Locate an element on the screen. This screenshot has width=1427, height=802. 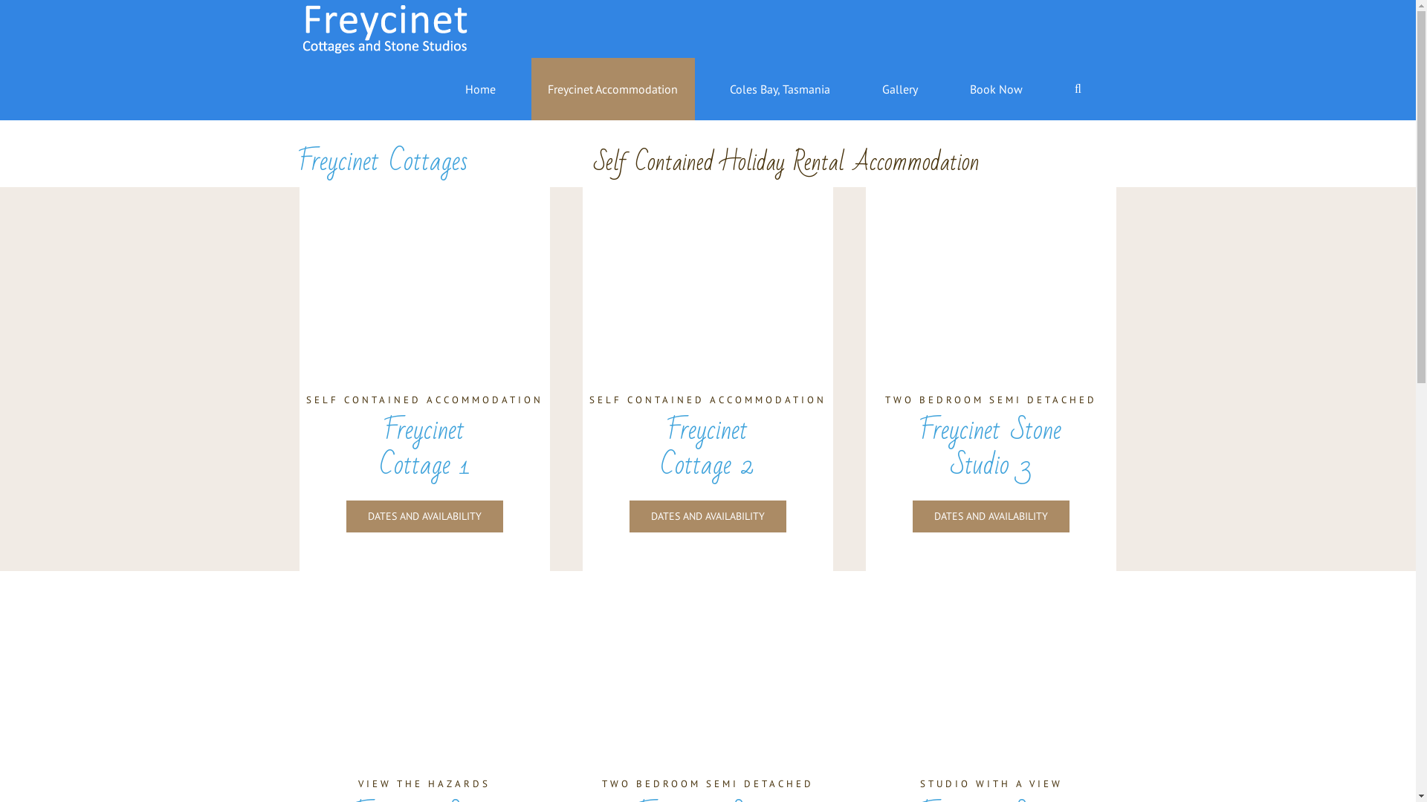
HVSC-DSCF1295-freycinett is located at coordinates (708, 655).